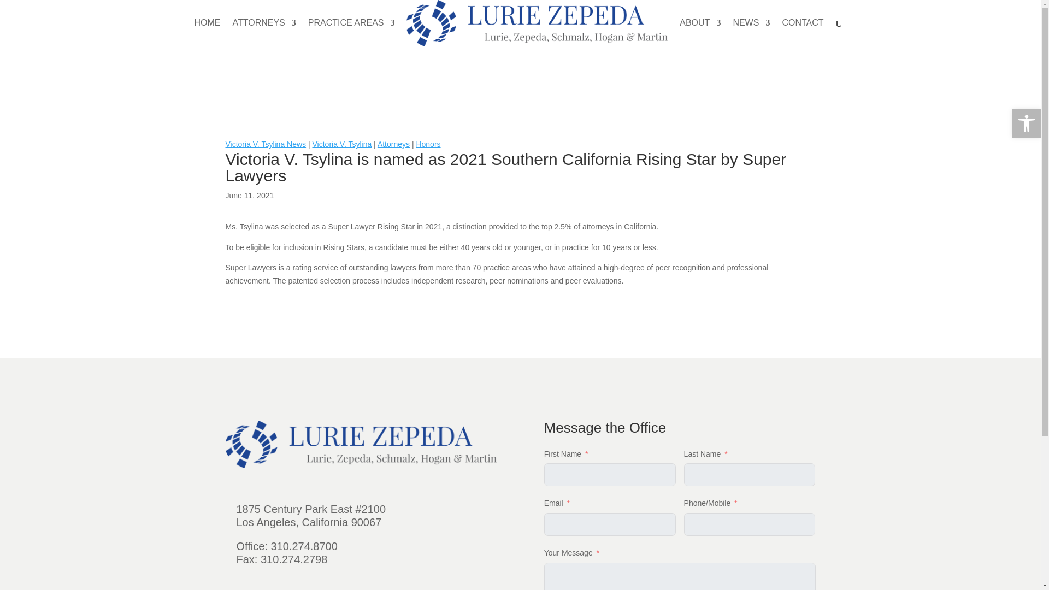 Image resolution: width=1049 pixels, height=590 pixels. What do you see at coordinates (352, 31) in the screenshot?
I see `PRACTICE AREAS` at bounding box center [352, 31].